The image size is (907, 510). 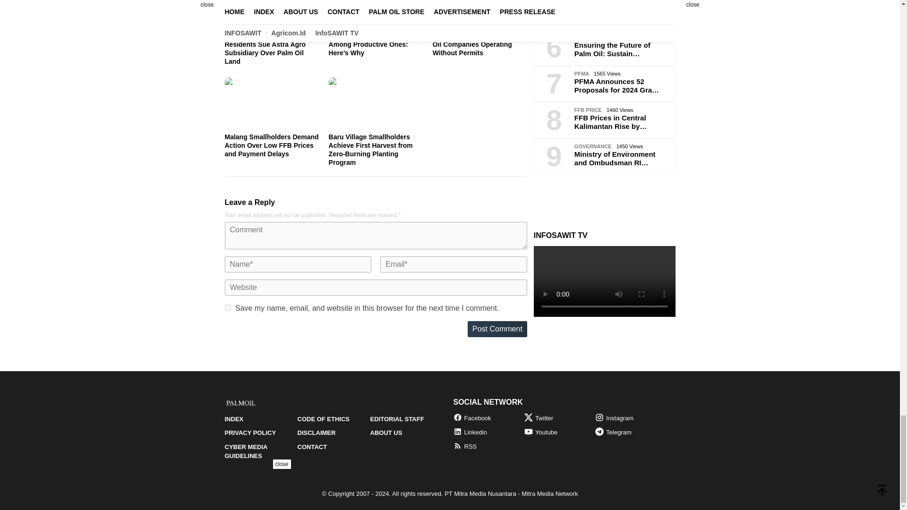 I want to click on yes, so click(x=228, y=307).